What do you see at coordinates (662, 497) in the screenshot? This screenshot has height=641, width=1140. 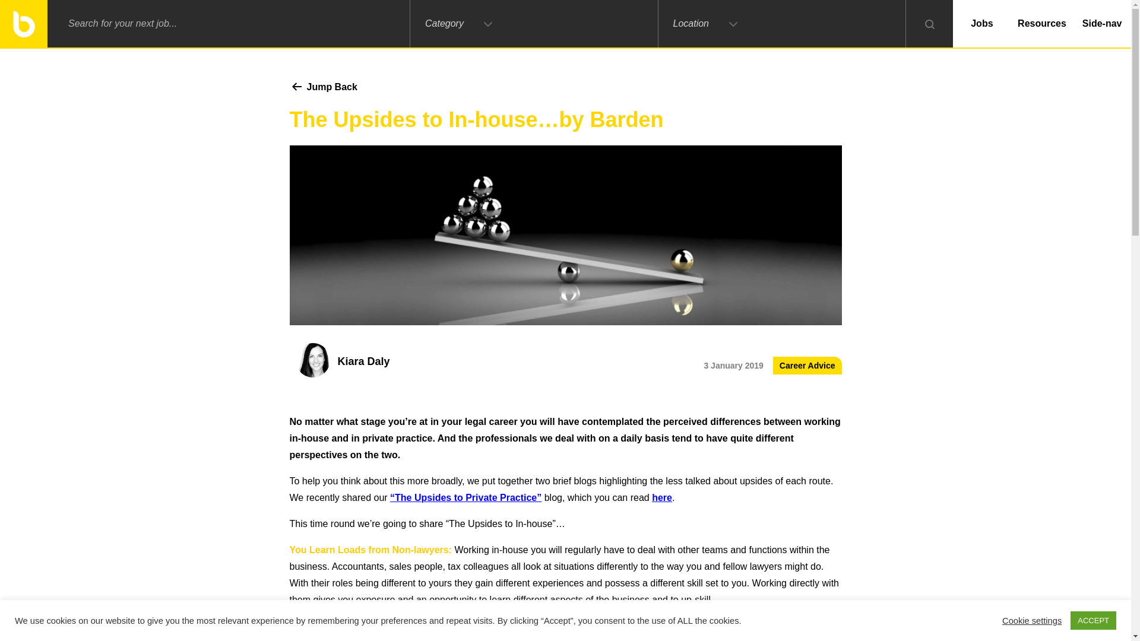 I see `here` at bounding box center [662, 497].